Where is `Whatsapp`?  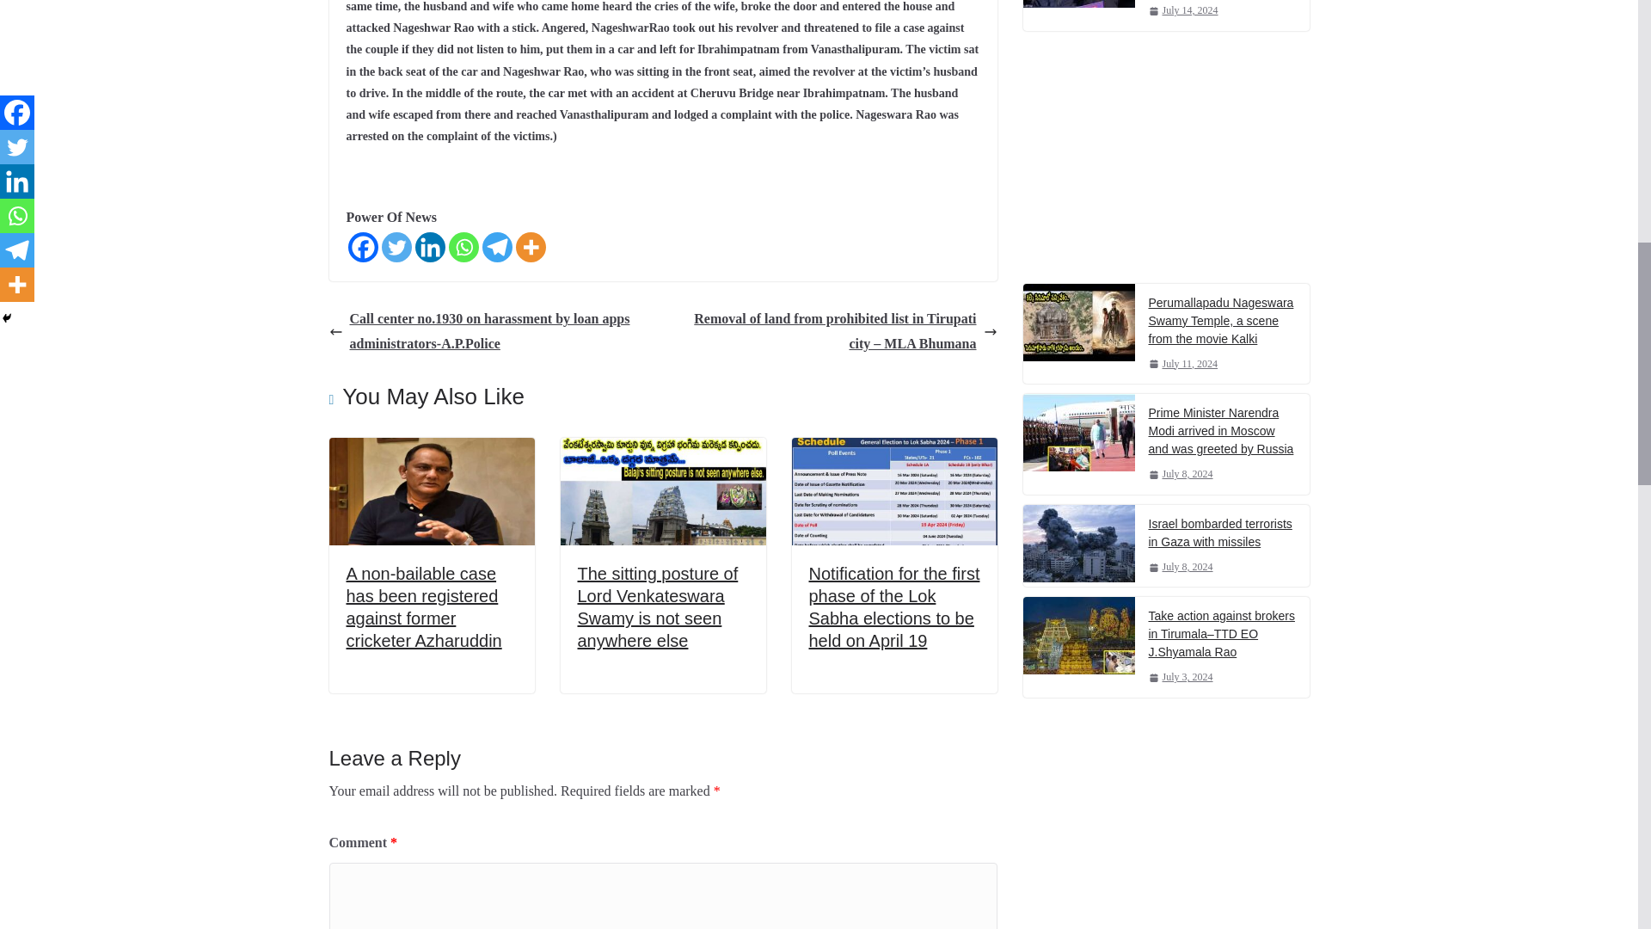
Whatsapp is located at coordinates (463, 247).